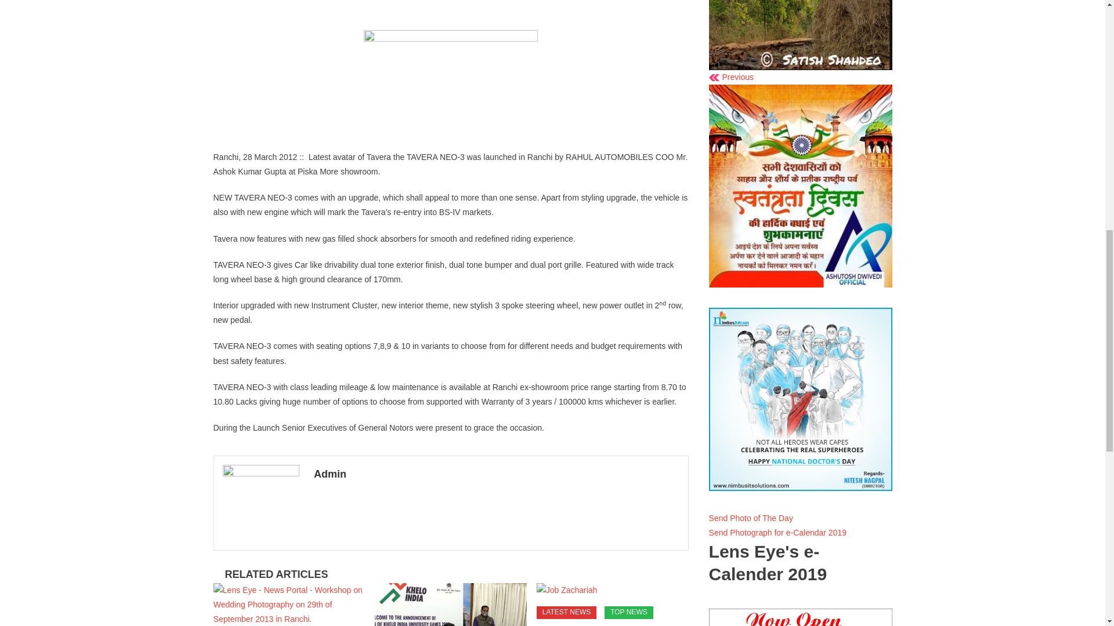  Describe the element at coordinates (751, 518) in the screenshot. I see `Send Photo of The Day` at that location.